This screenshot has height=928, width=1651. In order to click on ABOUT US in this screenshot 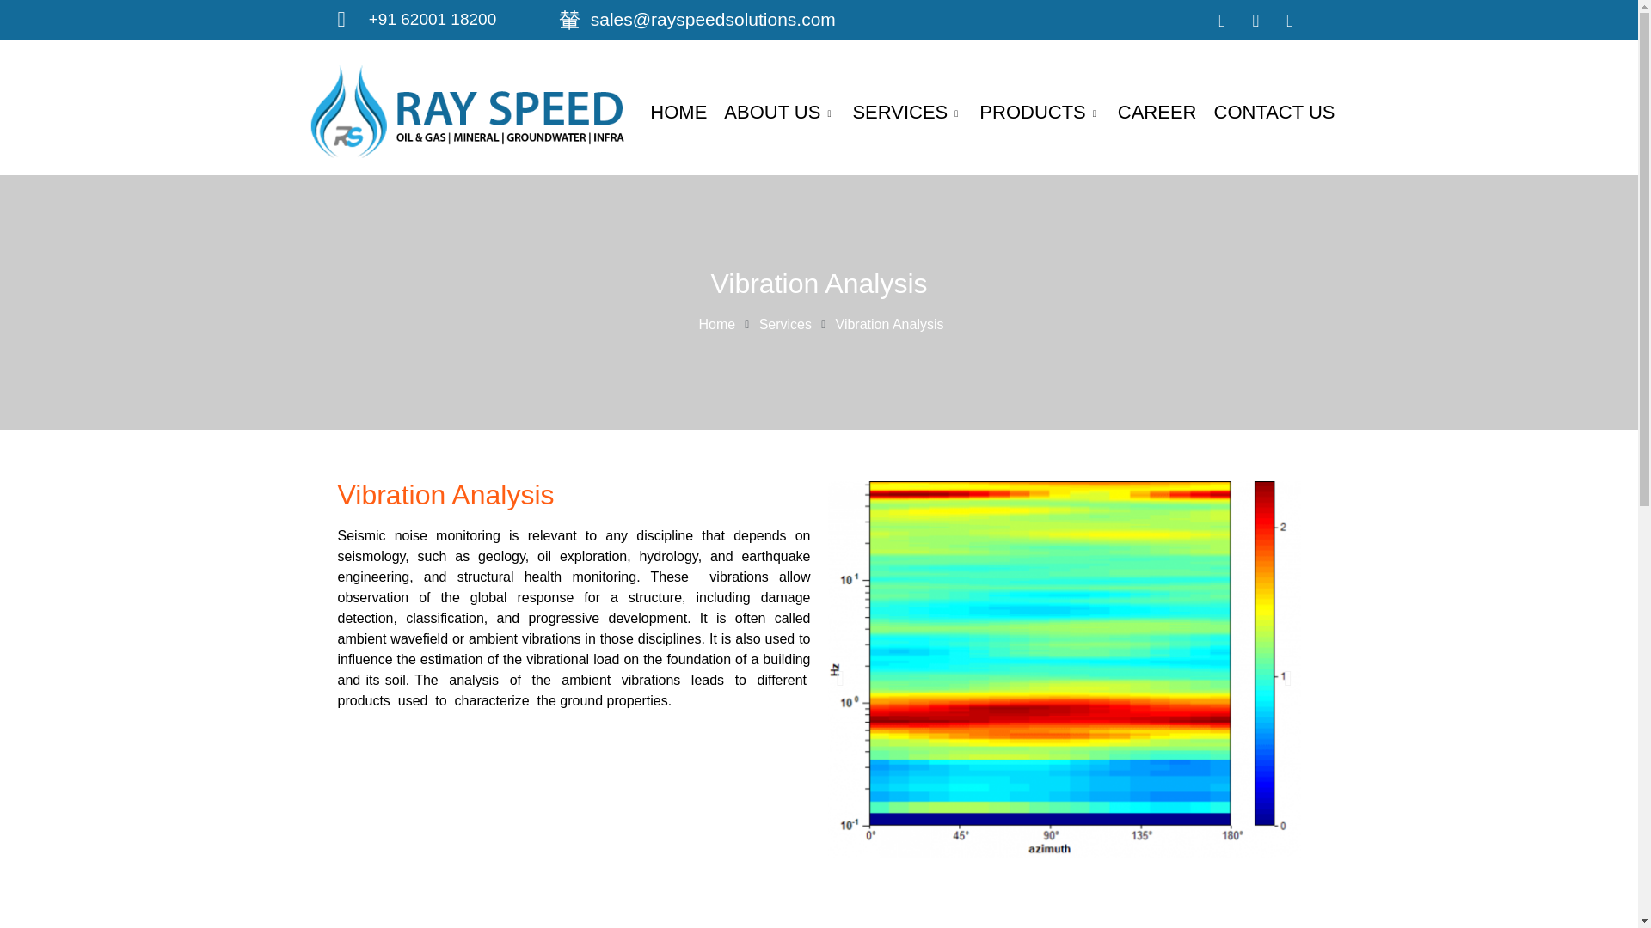, I will do `click(779, 112)`.